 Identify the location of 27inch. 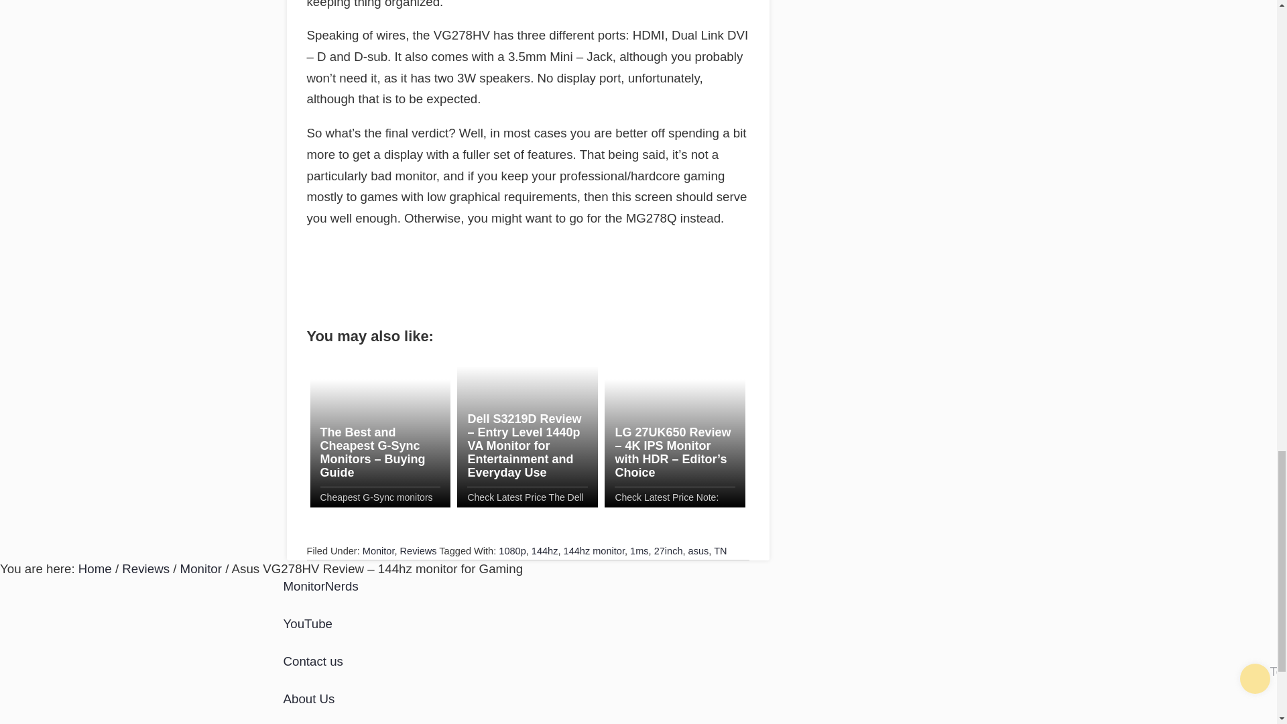
(668, 551).